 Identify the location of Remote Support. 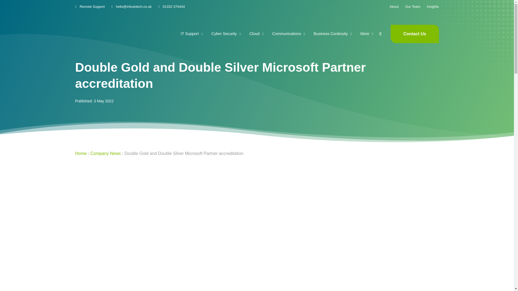
(90, 6).